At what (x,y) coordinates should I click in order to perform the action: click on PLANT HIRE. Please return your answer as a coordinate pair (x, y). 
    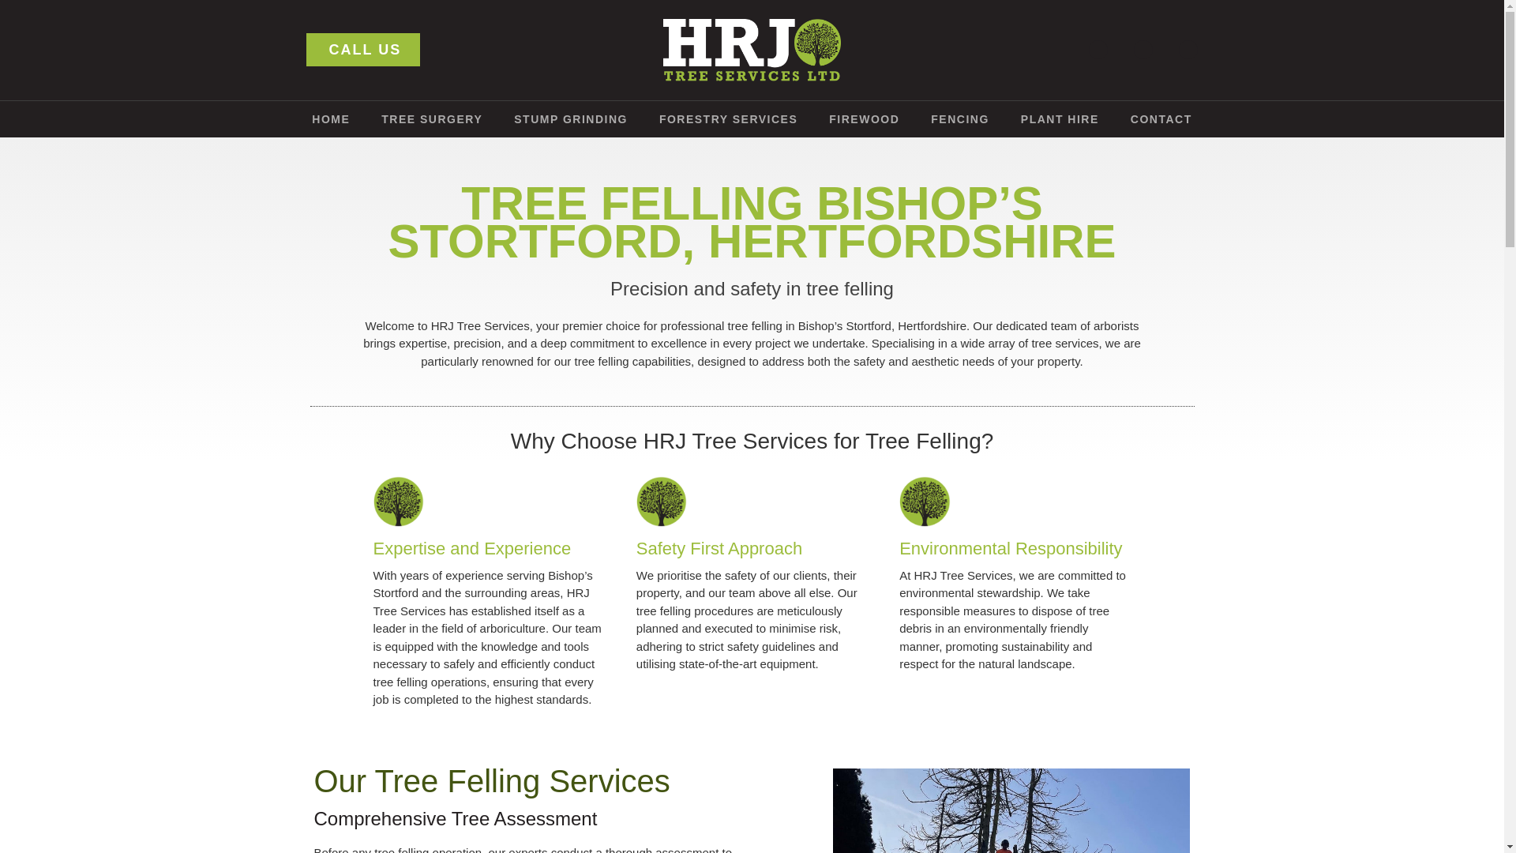
    Looking at the image, I should click on (1060, 118).